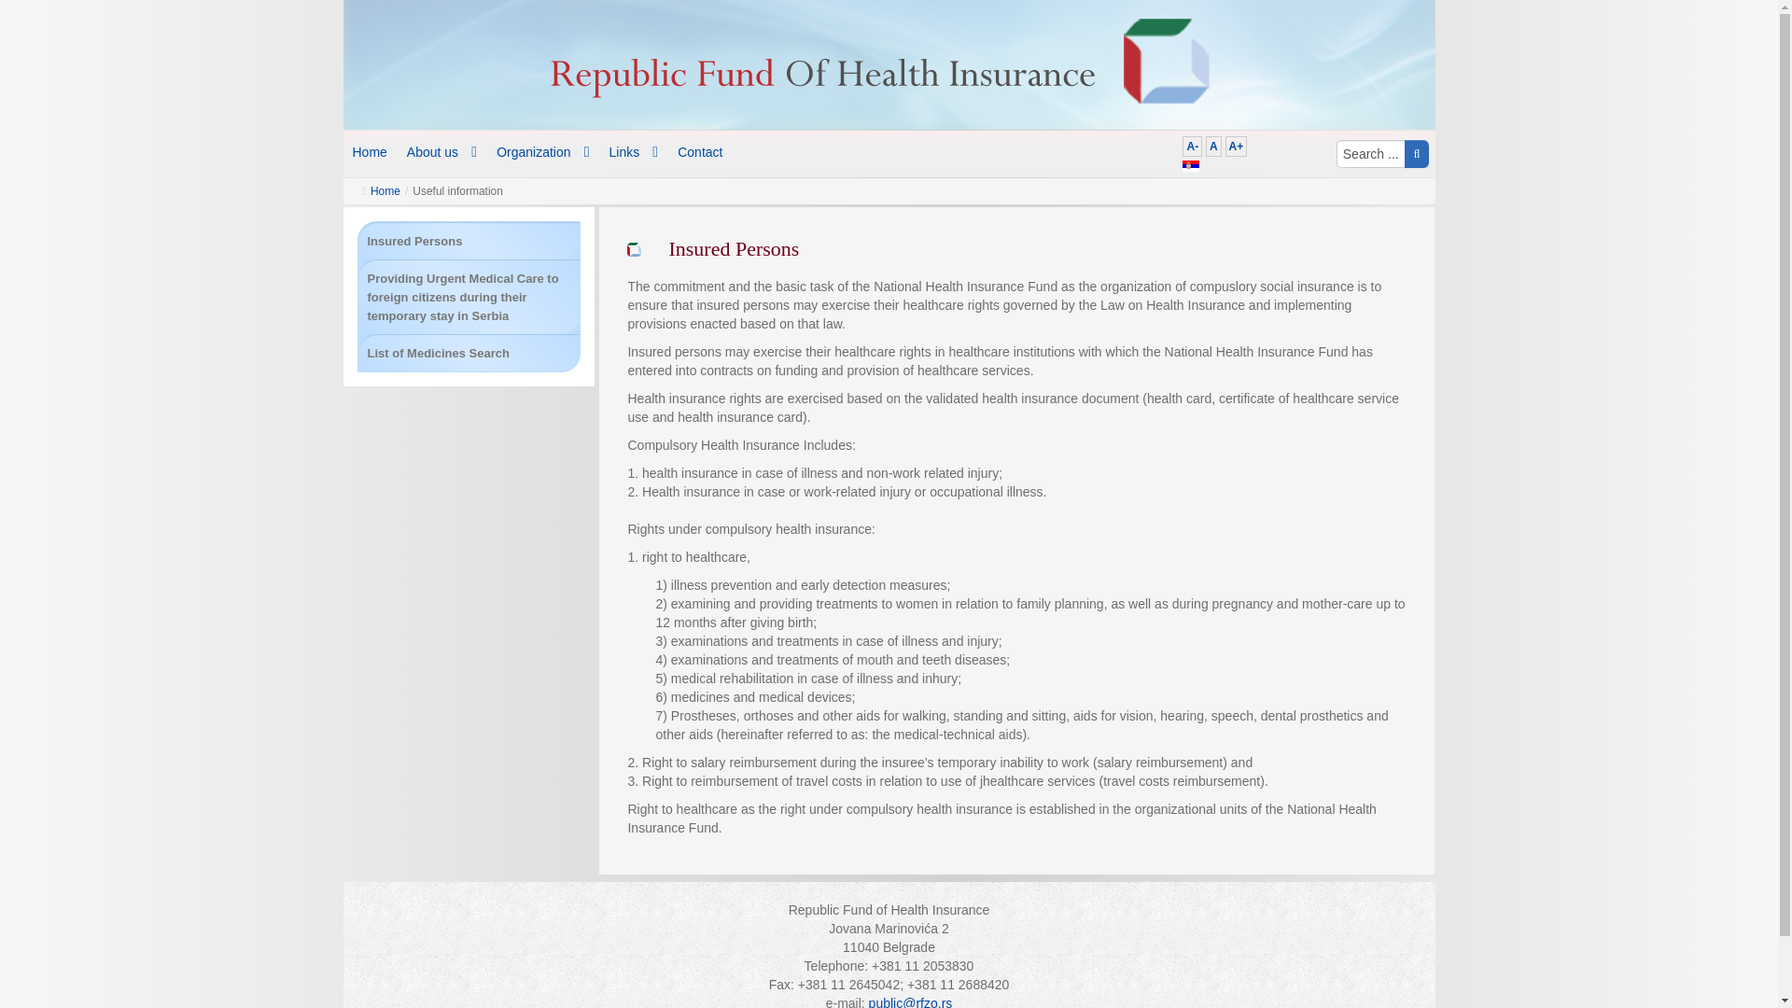 This screenshot has width=1792, height=1008. What do you see at coordinates (1370, 154) in the screenshot?
I see `Search ...` at bounding box center [1370, 154].